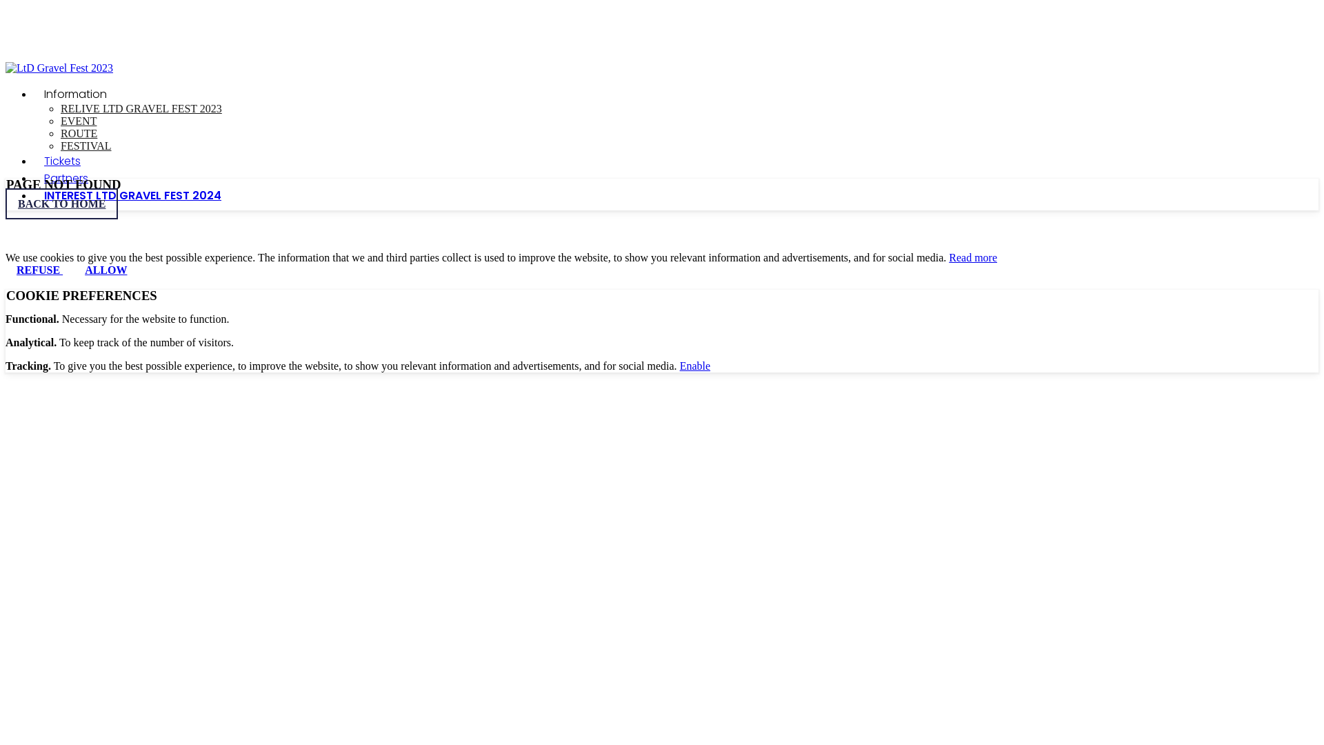 The height and width of the screenshot is (745, 1324). I want to click on INTEREST LTD GRAVEL FEST 2024, so click(132, 196).